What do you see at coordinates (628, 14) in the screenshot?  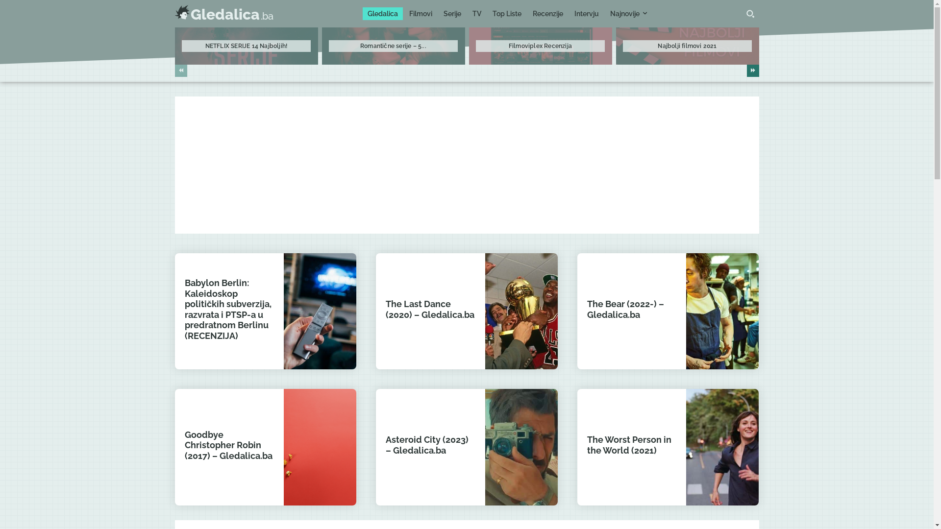 I see `Najnovije` at bounding box center [628, 14].